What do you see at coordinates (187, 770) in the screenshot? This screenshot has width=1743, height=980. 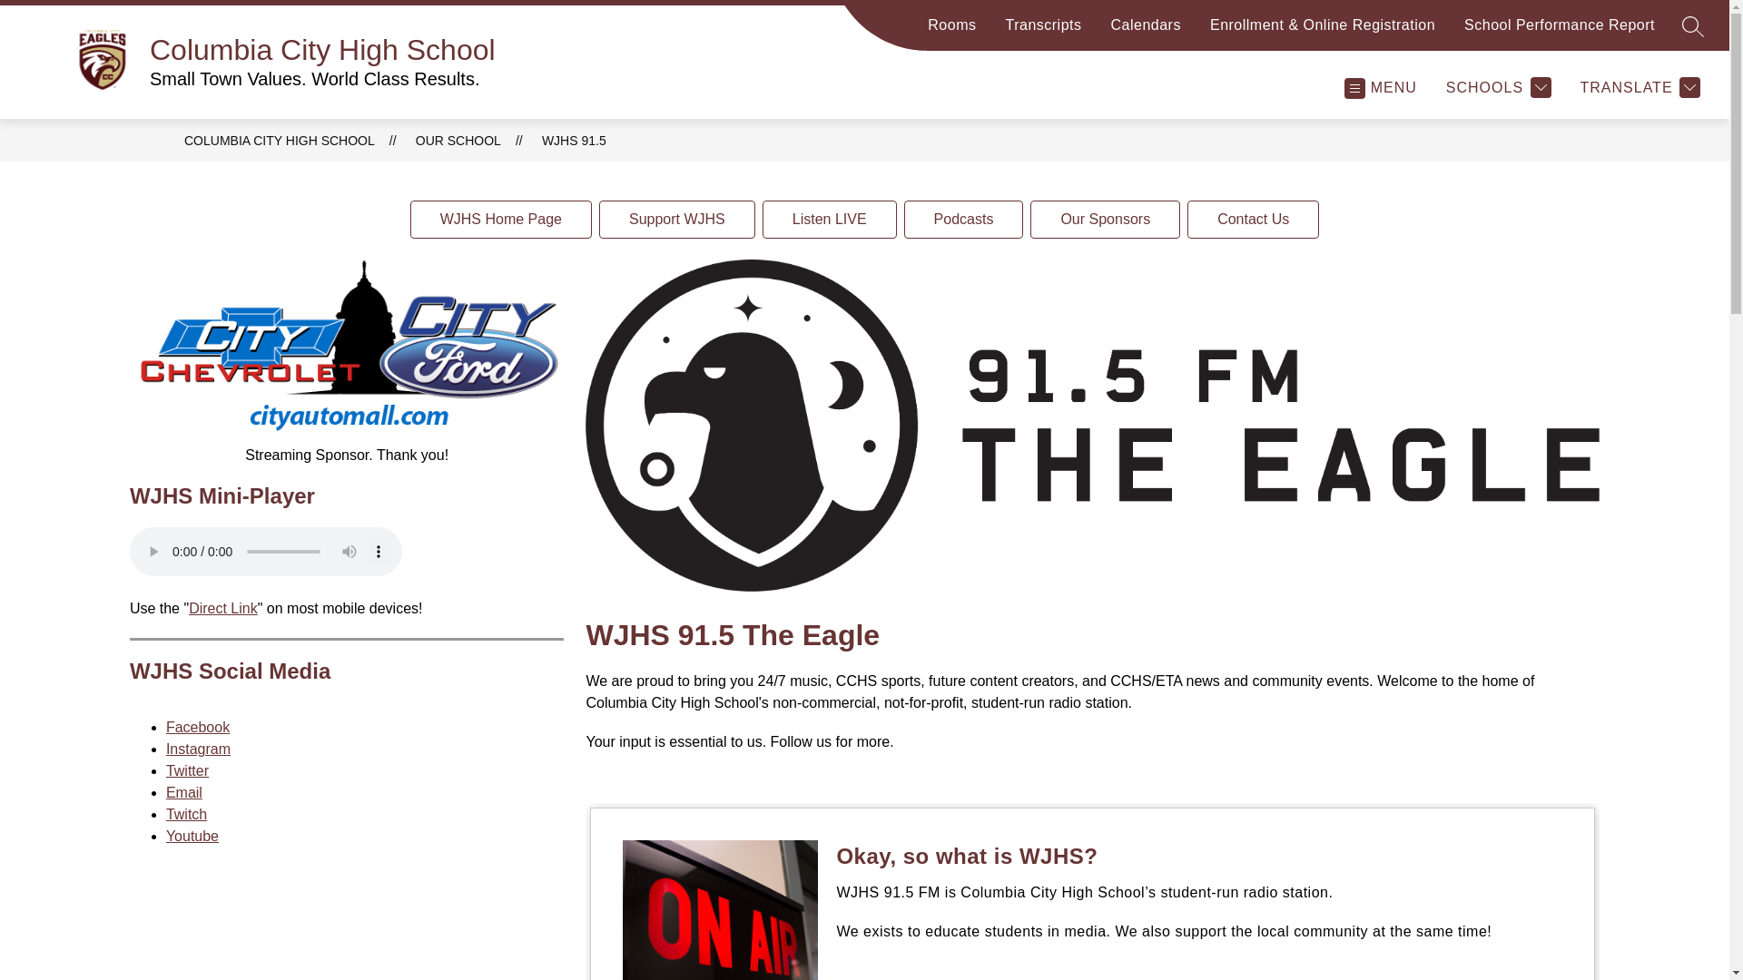 I see `Twitter` at bounding box center [187, 770].